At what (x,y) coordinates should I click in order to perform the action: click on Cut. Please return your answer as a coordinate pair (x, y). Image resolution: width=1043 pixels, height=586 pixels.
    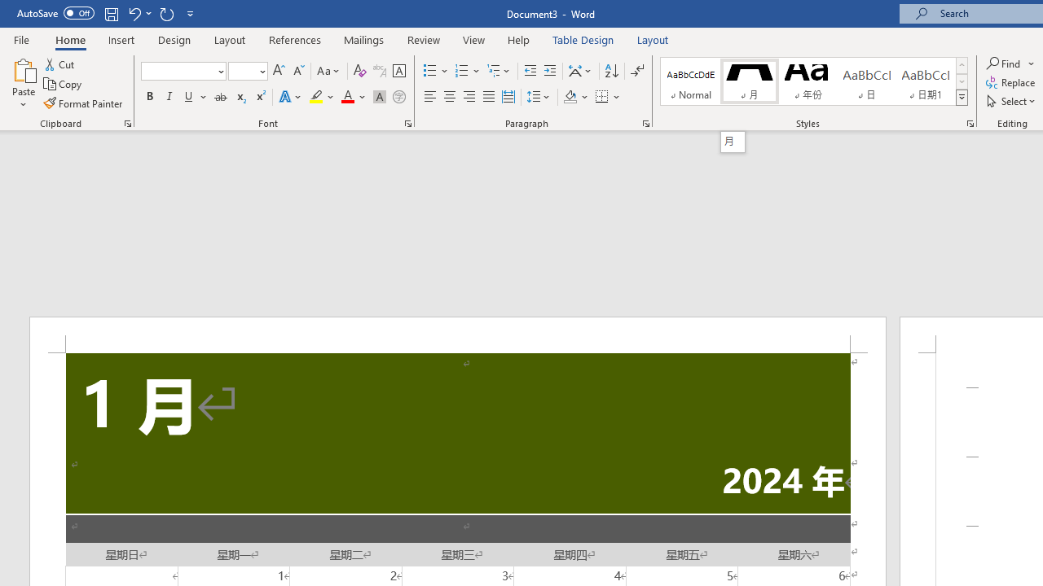
    Looking at the image, I should click on (60, 63).